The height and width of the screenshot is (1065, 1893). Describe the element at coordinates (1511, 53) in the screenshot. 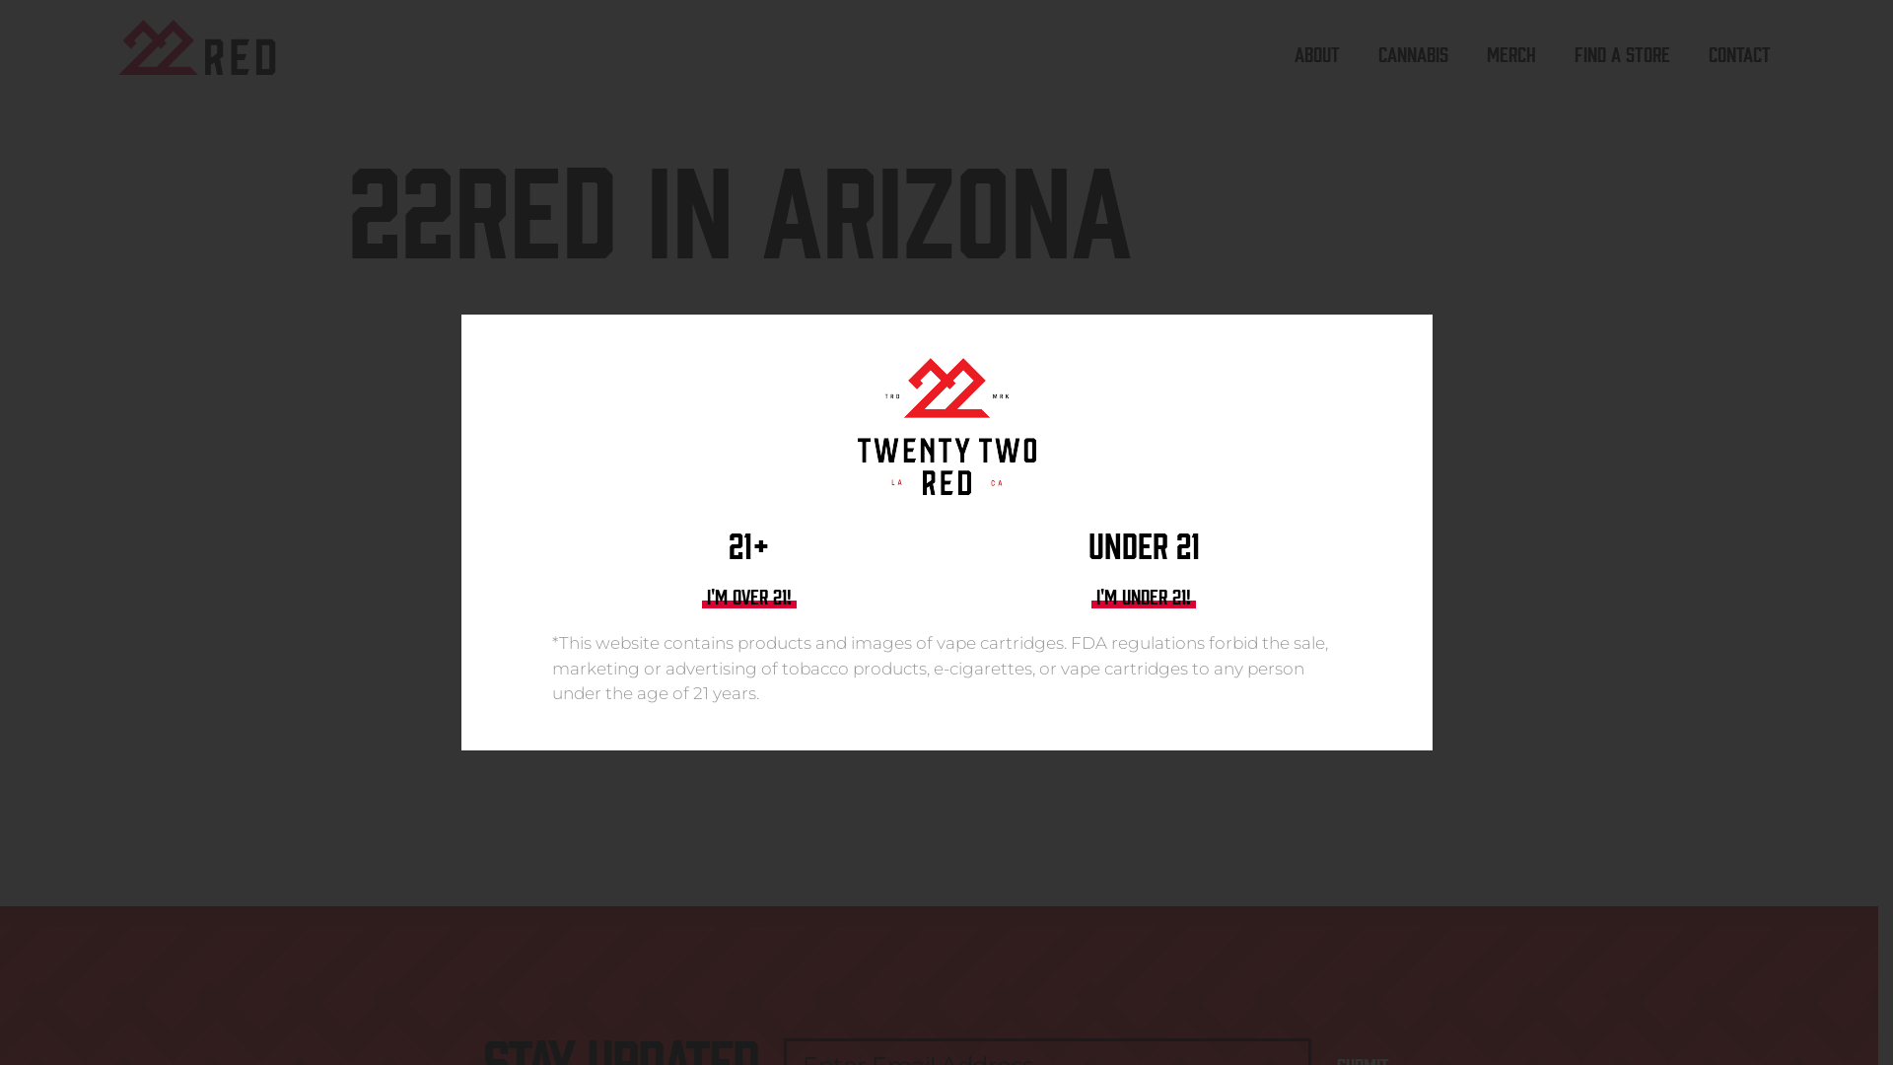

I see `MERCH` at that location.